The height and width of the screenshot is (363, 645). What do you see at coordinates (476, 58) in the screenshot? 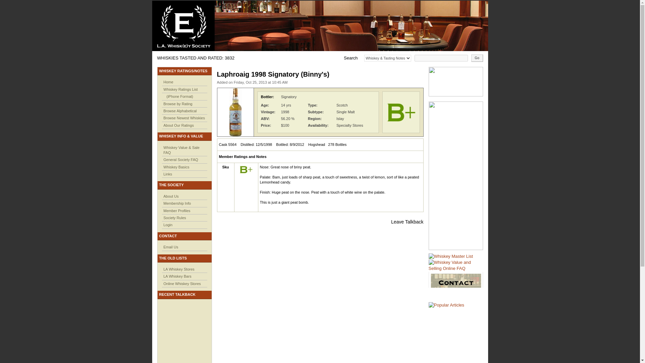
I see `Go` at bounding box center [476, 58].